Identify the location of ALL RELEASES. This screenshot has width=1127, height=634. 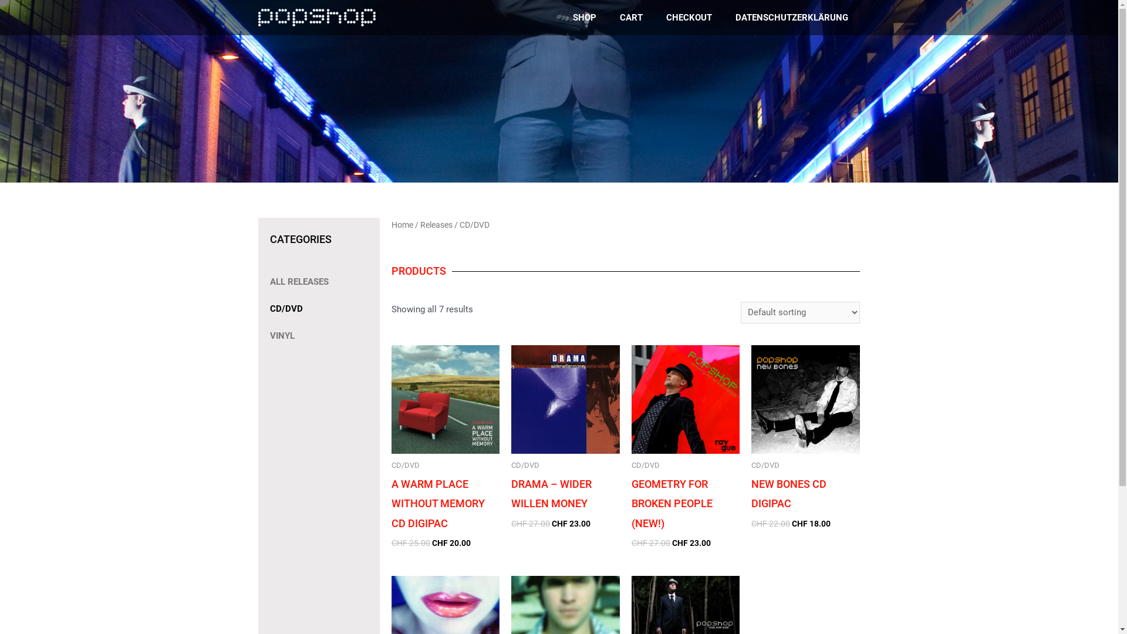
(313, 282).